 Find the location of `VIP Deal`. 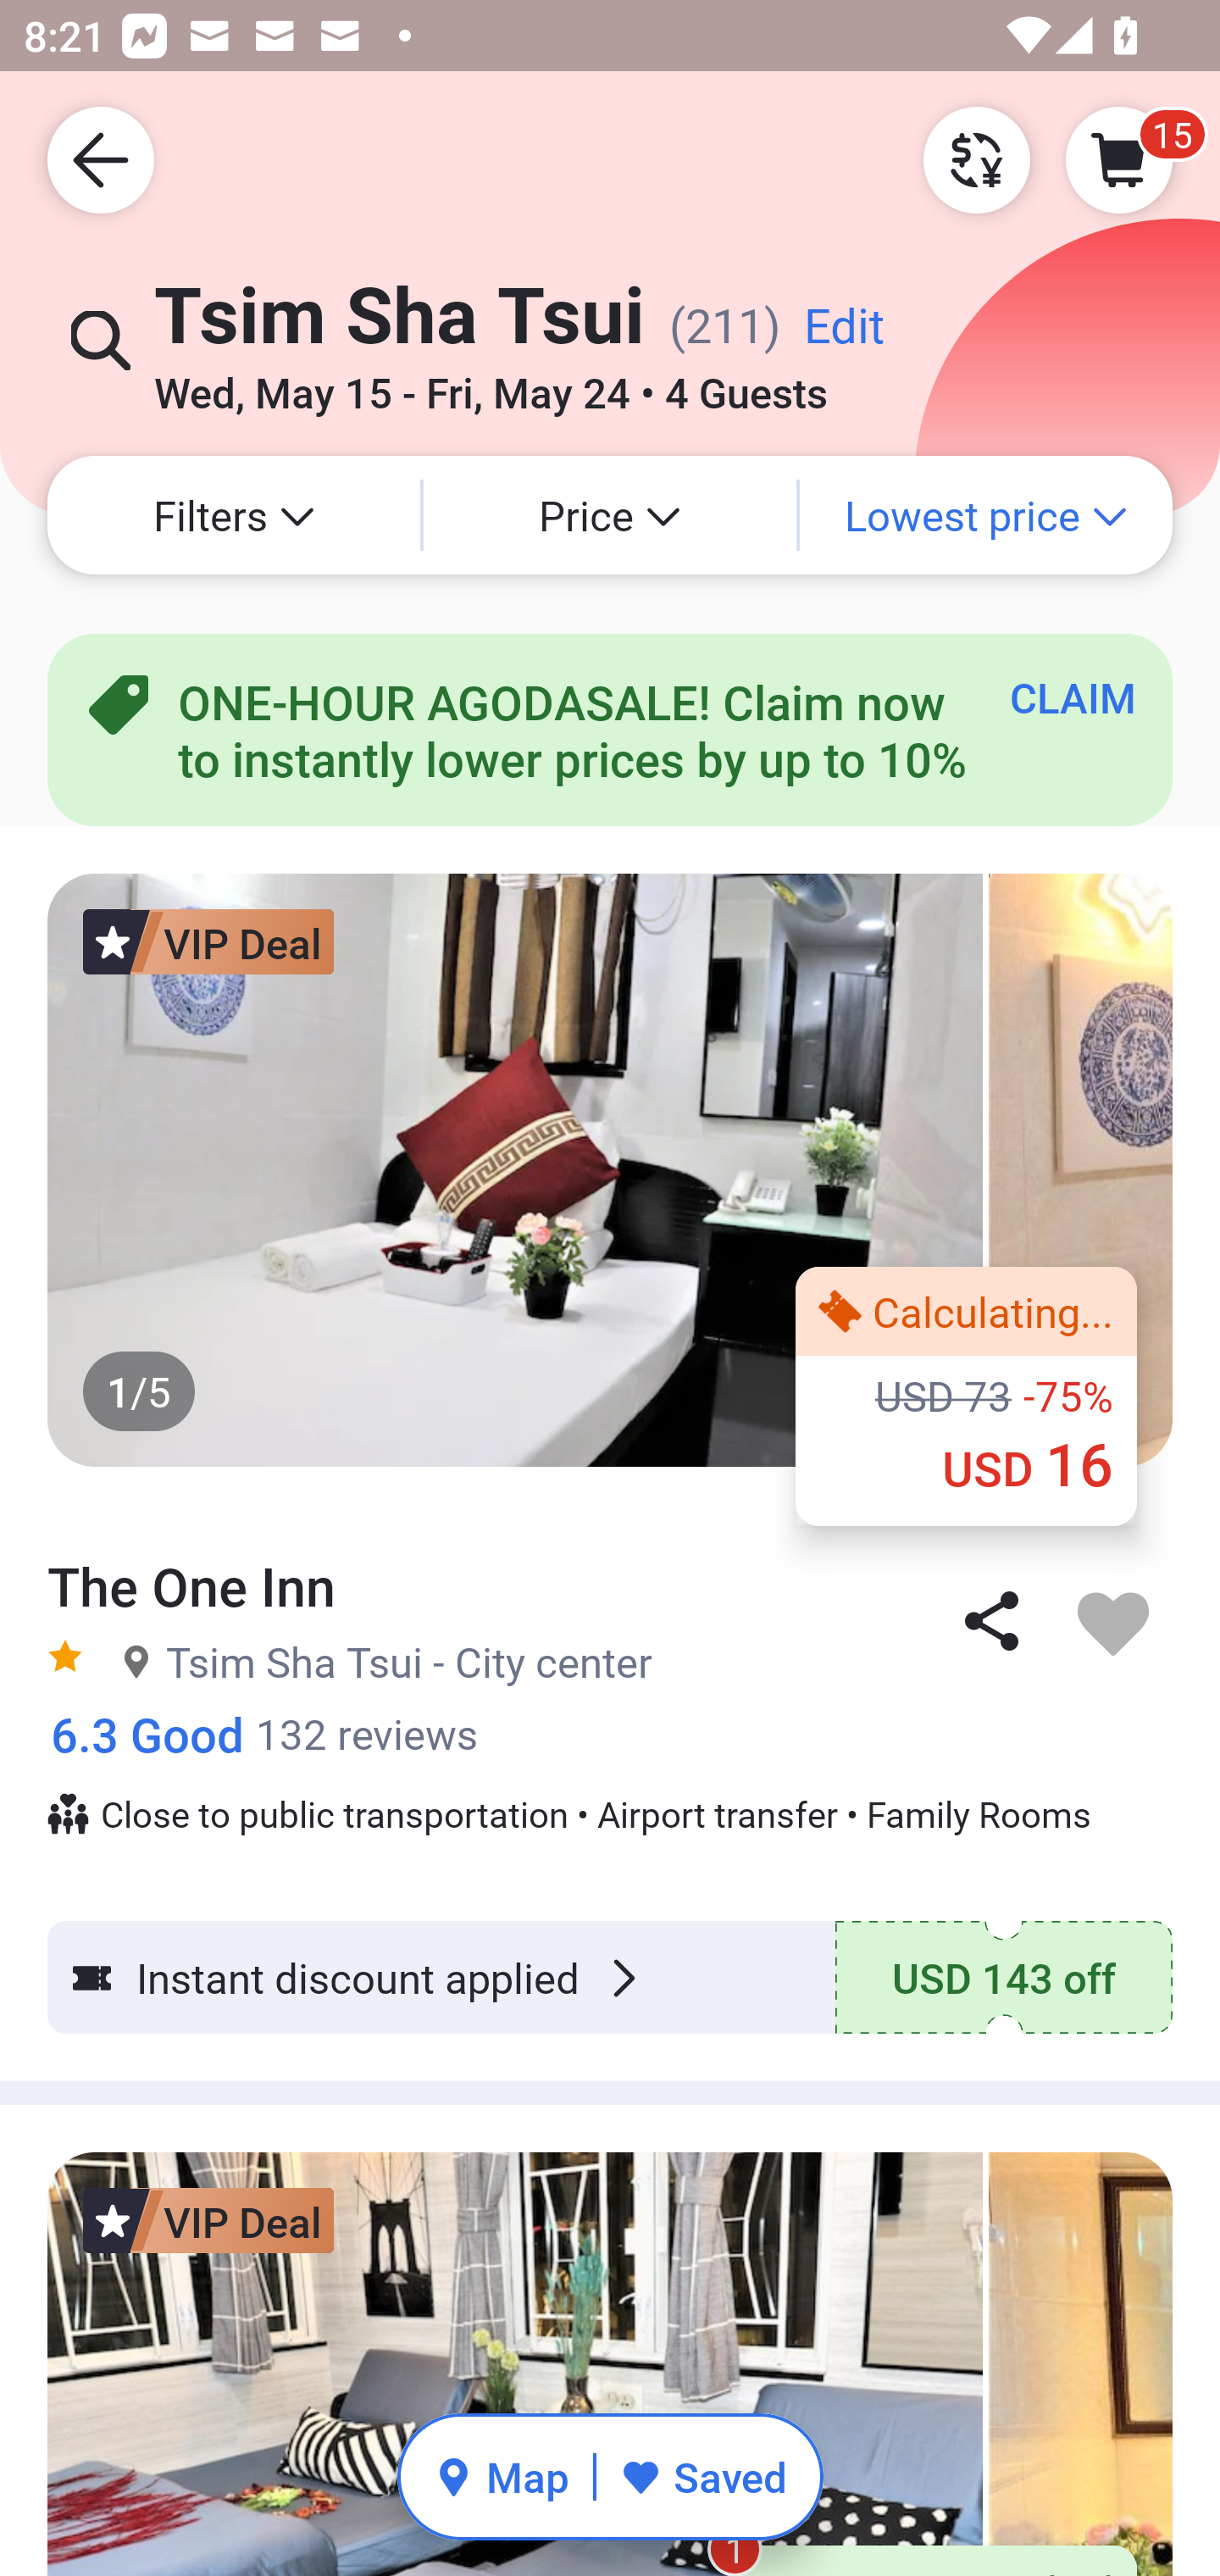

VIP Deal is located at coordinates (208, 2222).